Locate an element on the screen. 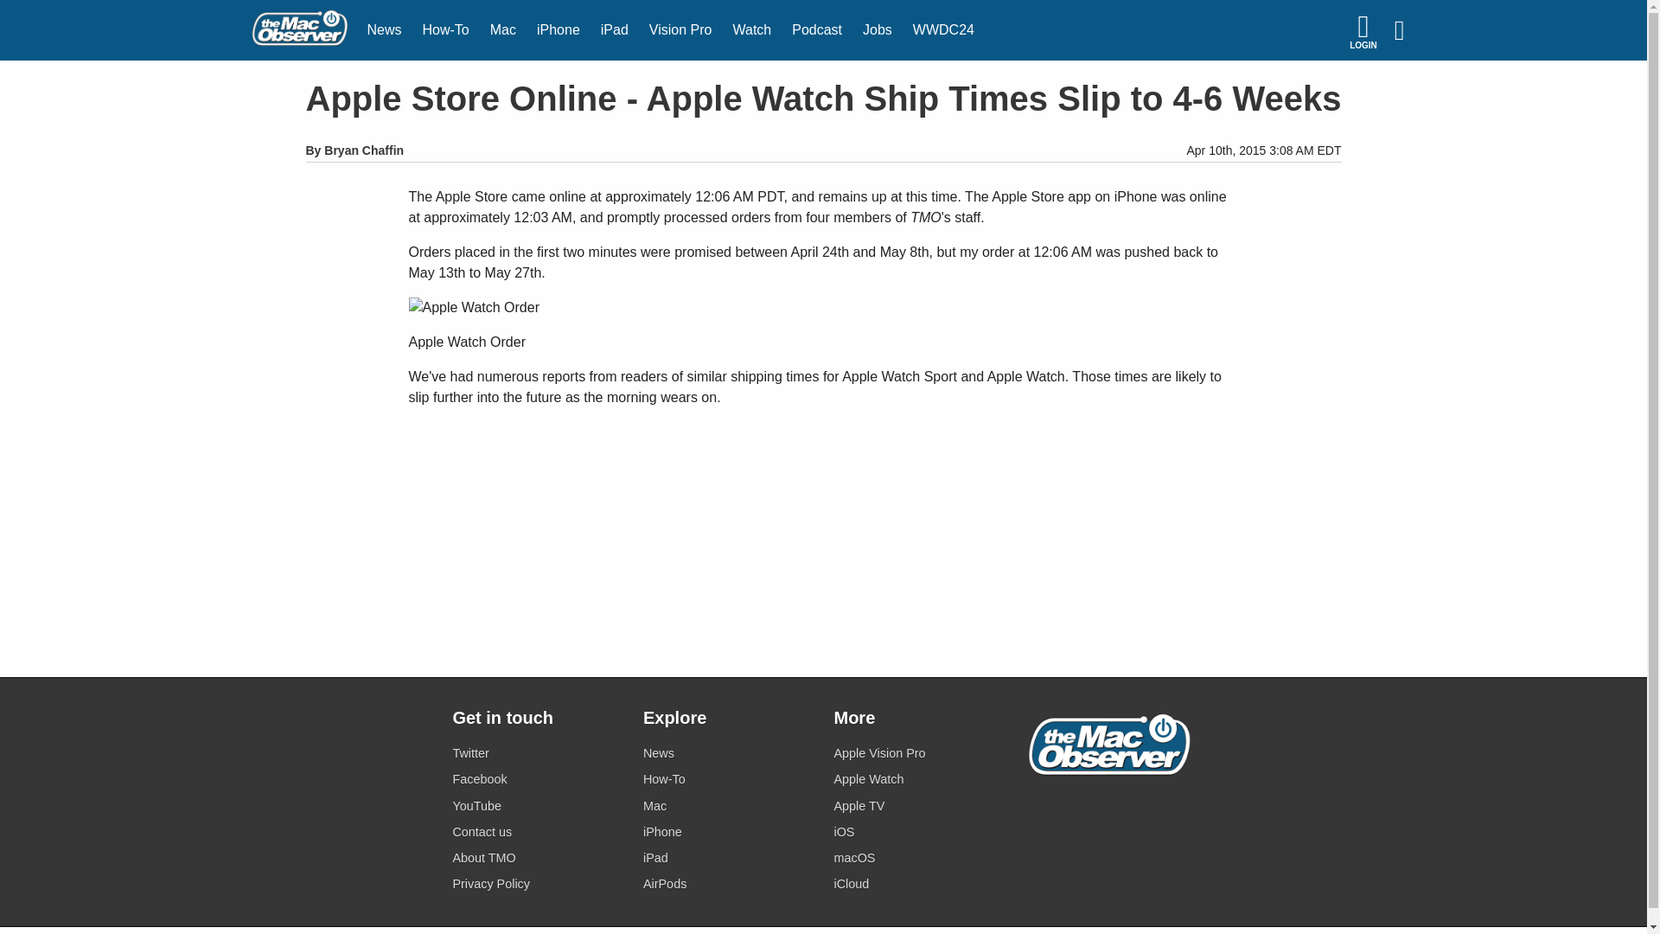 The image size is (1660, 934). Jobs is located at coordinates (878, 30).